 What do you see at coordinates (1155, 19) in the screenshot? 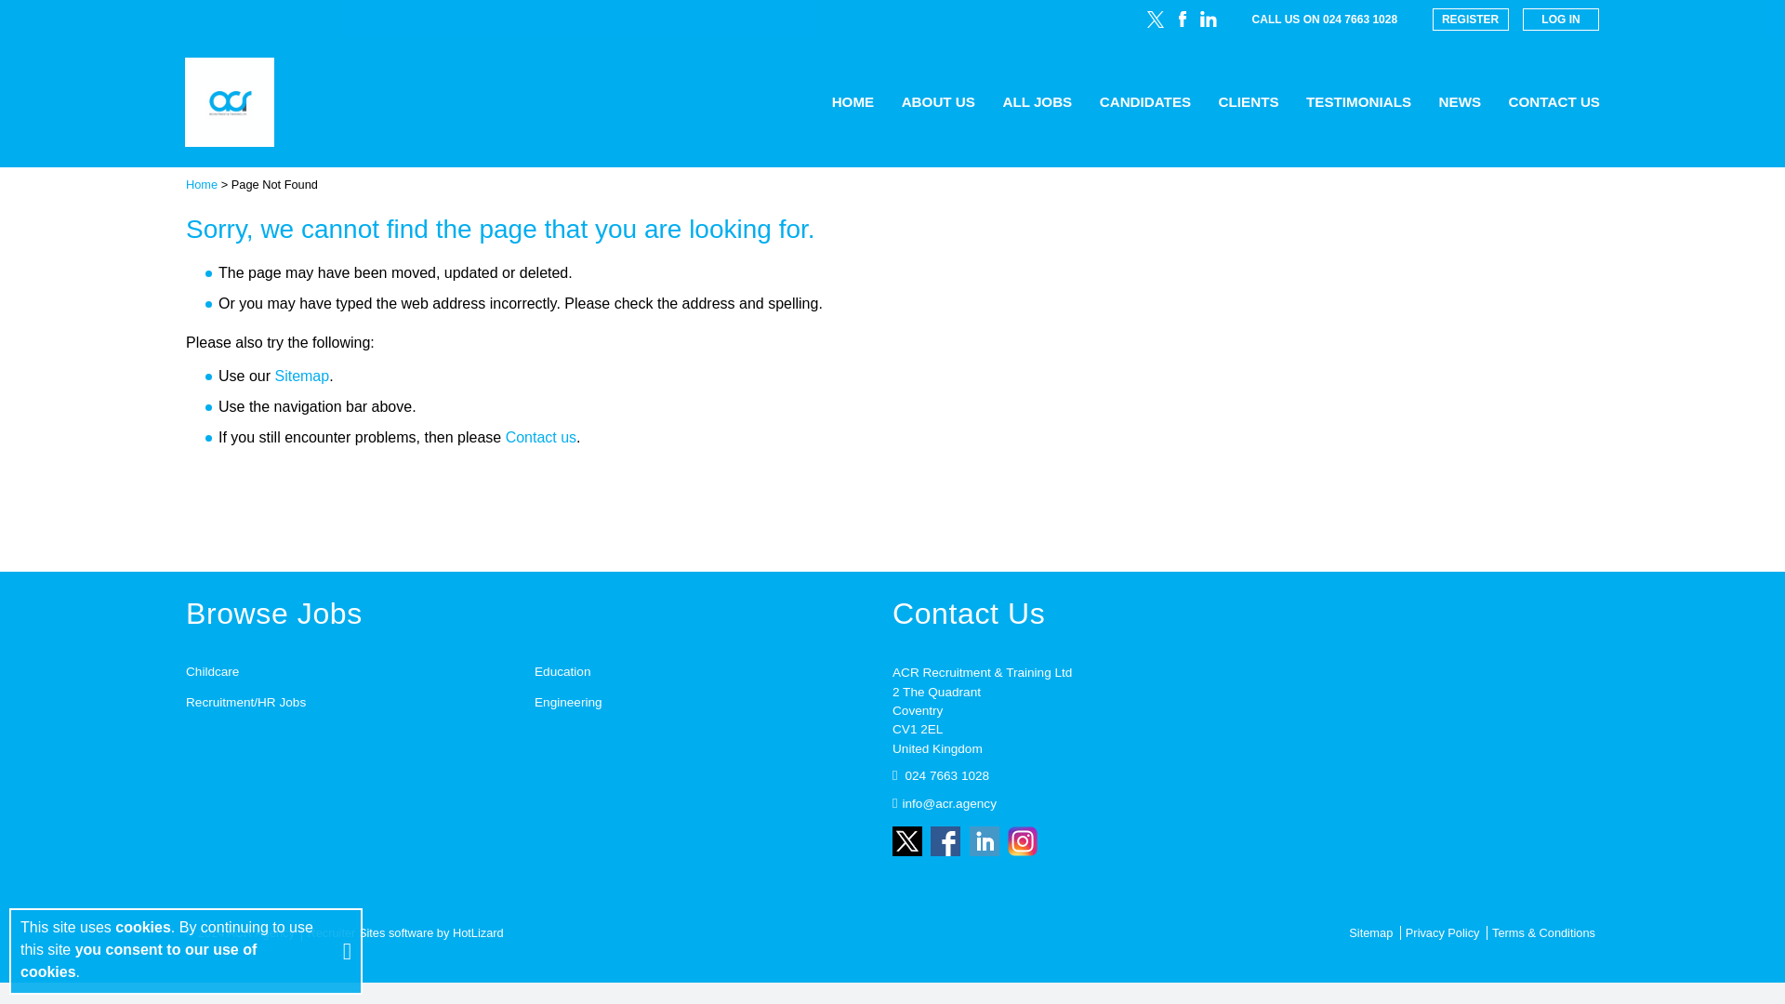
I see `FOLLOW US ON X` at bounding box center [1155, 19].